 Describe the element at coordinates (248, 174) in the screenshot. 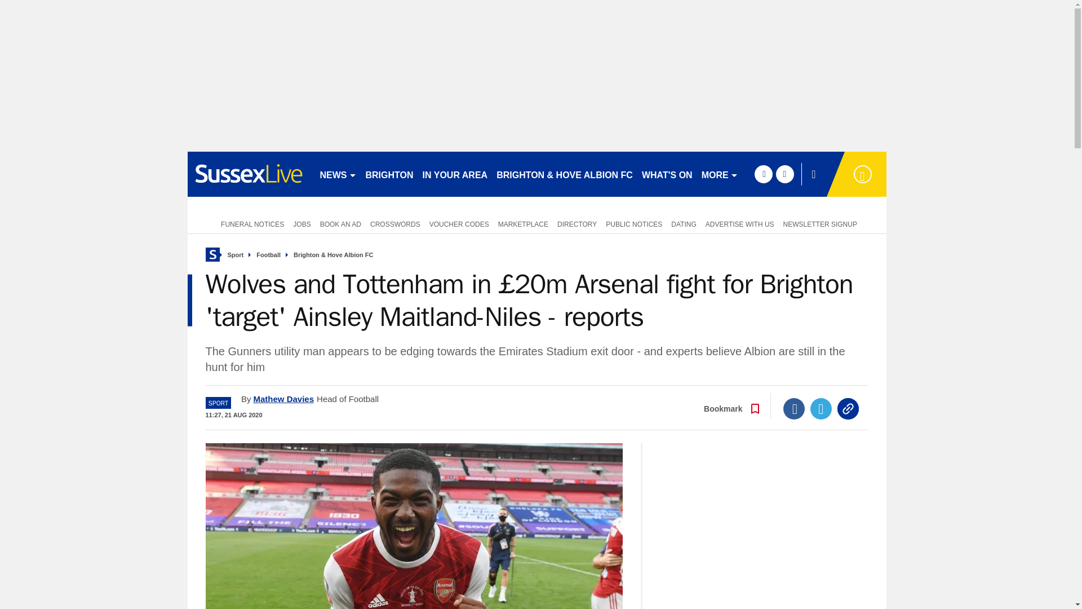

I see `sussexlive` at that location.